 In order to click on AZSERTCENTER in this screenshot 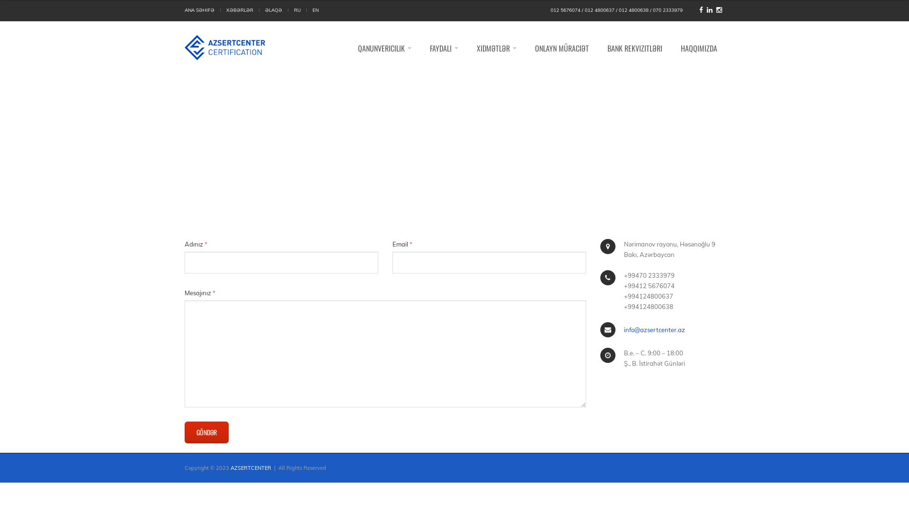, I will do `click(251, 468)`.